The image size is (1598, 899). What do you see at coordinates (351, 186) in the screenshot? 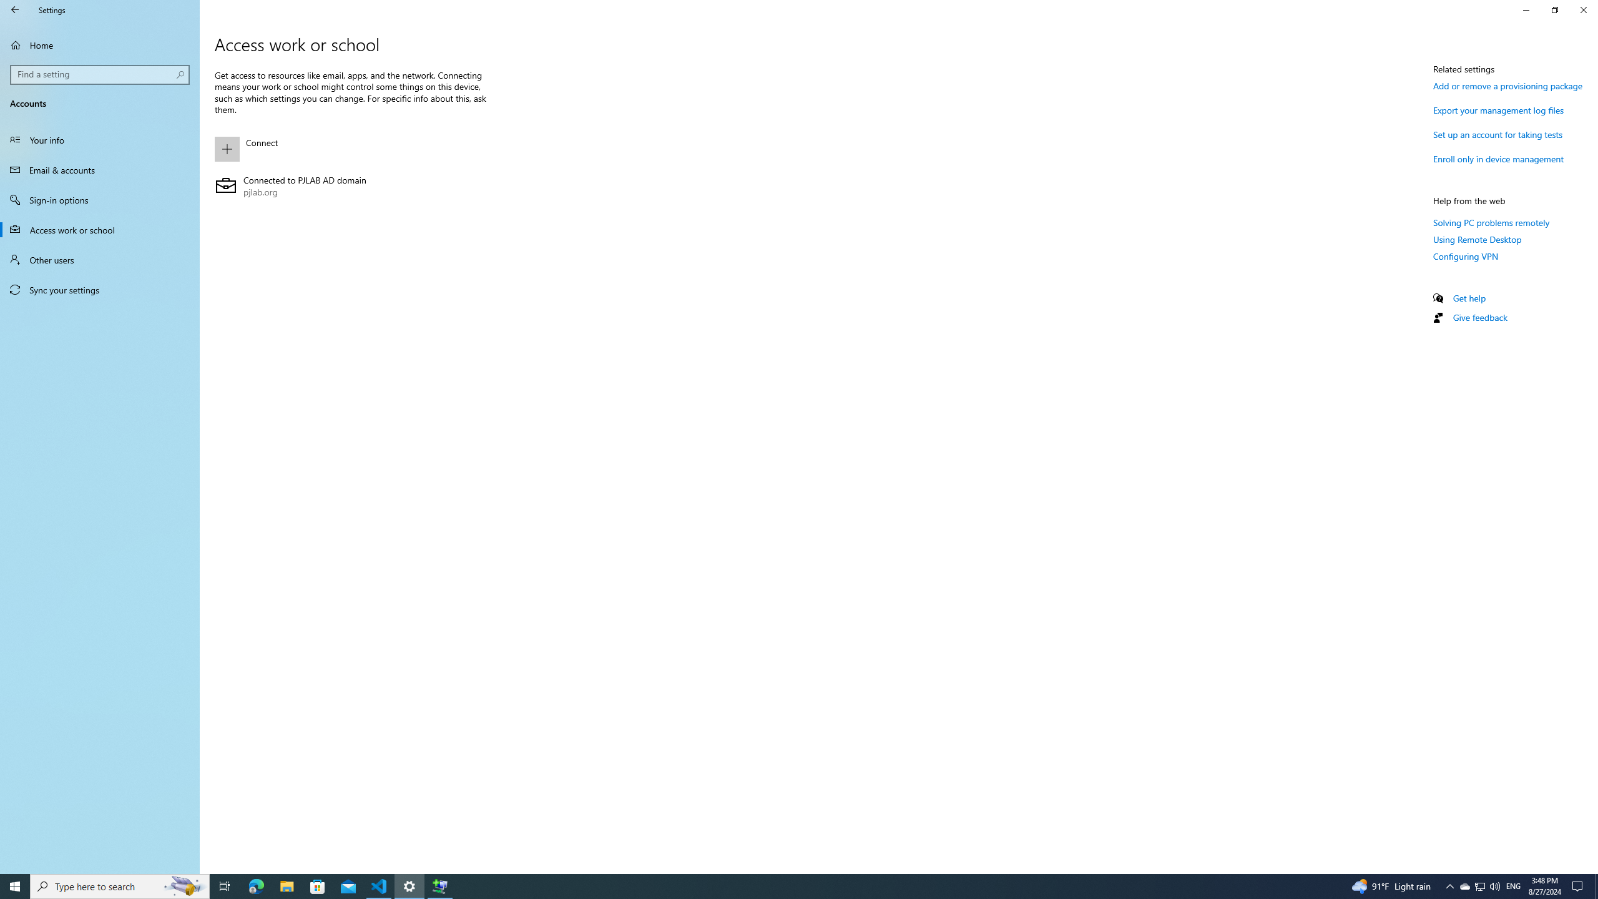
I see `Connected to PJLAB AD domain pjlab.org` at bounding box center [351, 186].